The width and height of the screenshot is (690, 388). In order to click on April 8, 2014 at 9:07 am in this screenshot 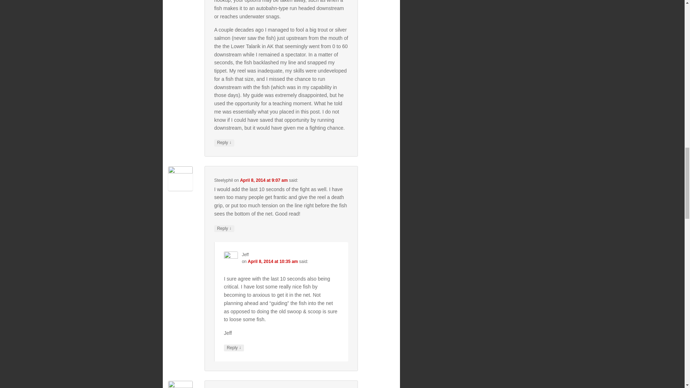, I will do `click(264, 180)`.